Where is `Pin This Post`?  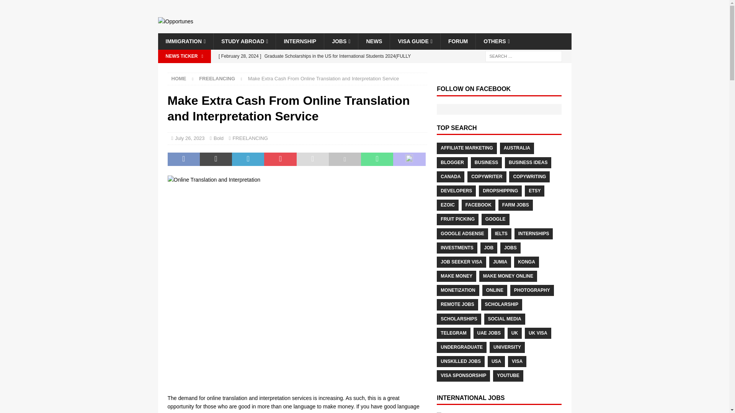 Pin This Post is located at coordinates (280, 159).